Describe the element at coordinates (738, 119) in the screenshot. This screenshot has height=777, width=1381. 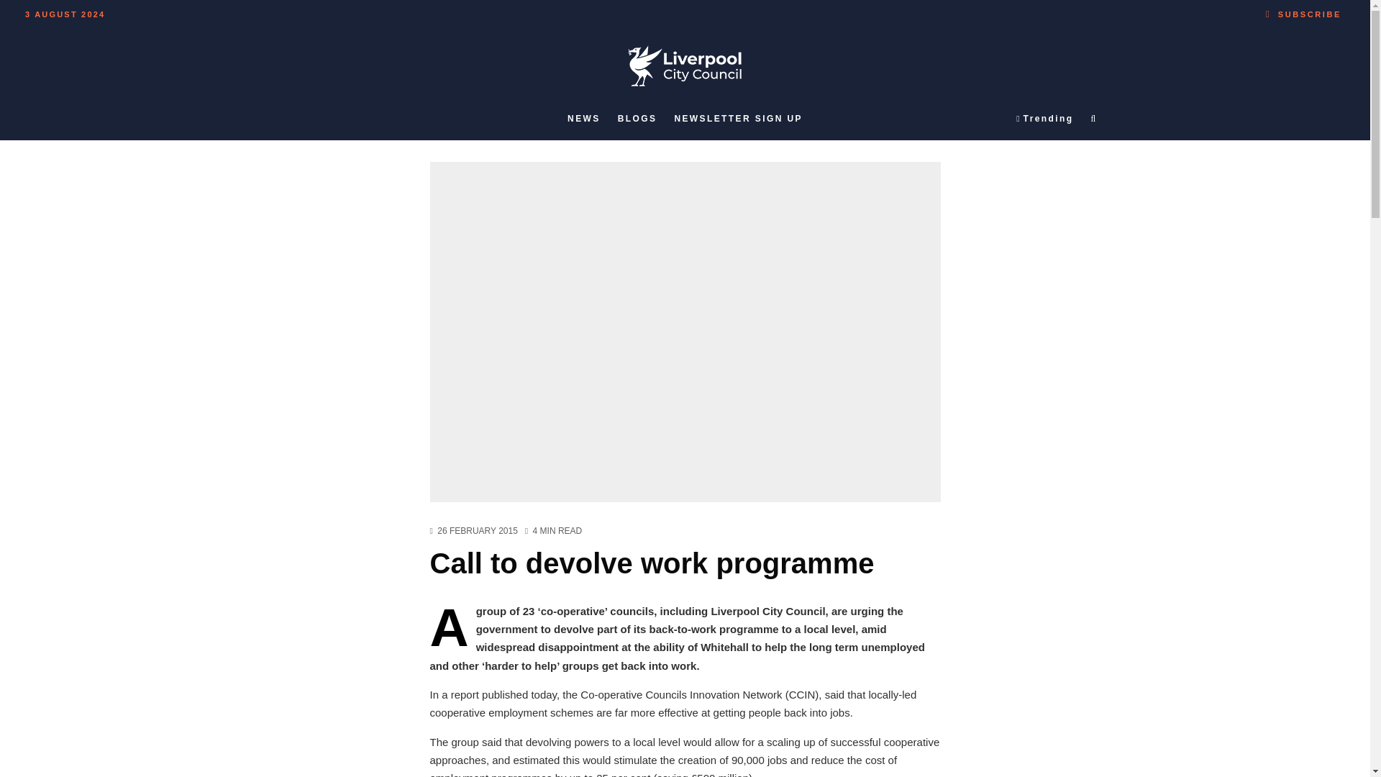
I see `NEWSLETTER SIGN UP` at that location.